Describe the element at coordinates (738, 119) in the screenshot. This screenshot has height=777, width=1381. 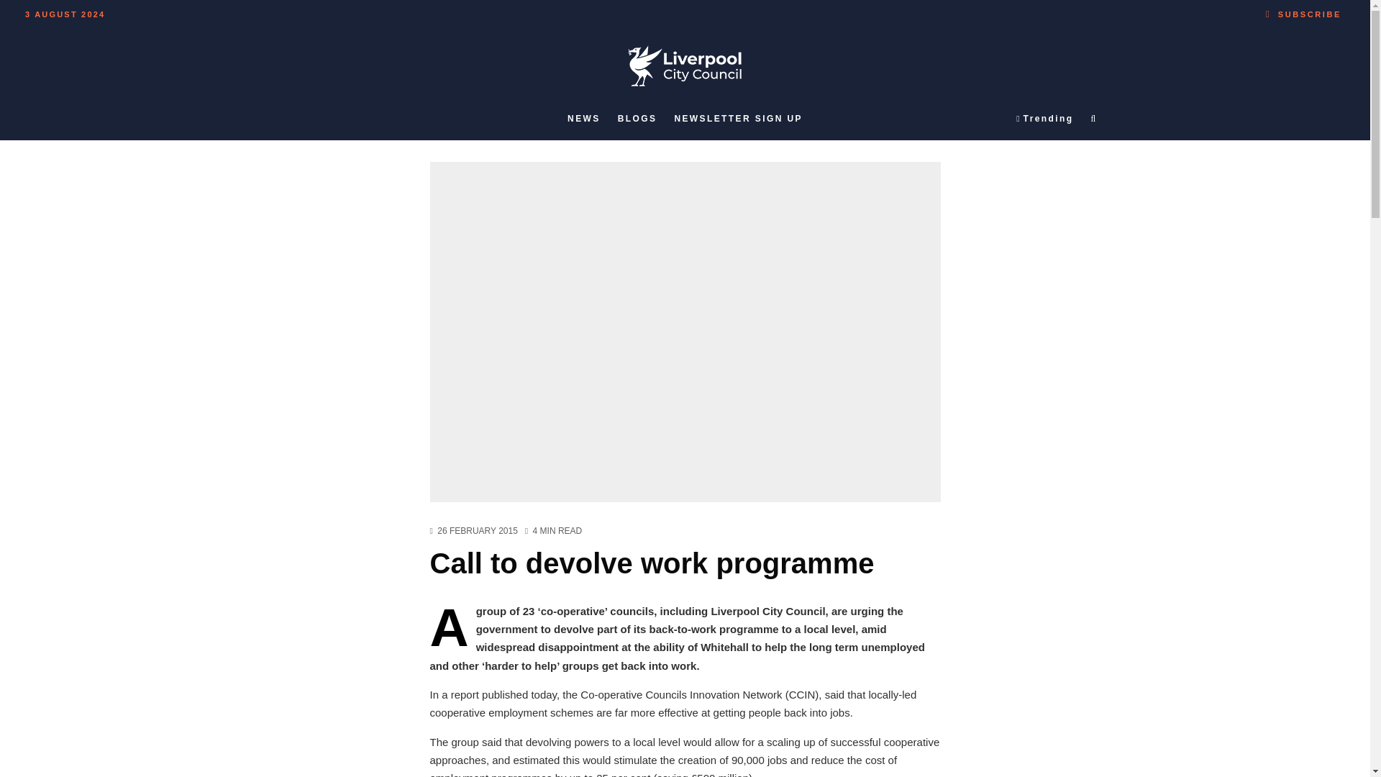
I see `NEWSLETTER SIGN UP` at that location.